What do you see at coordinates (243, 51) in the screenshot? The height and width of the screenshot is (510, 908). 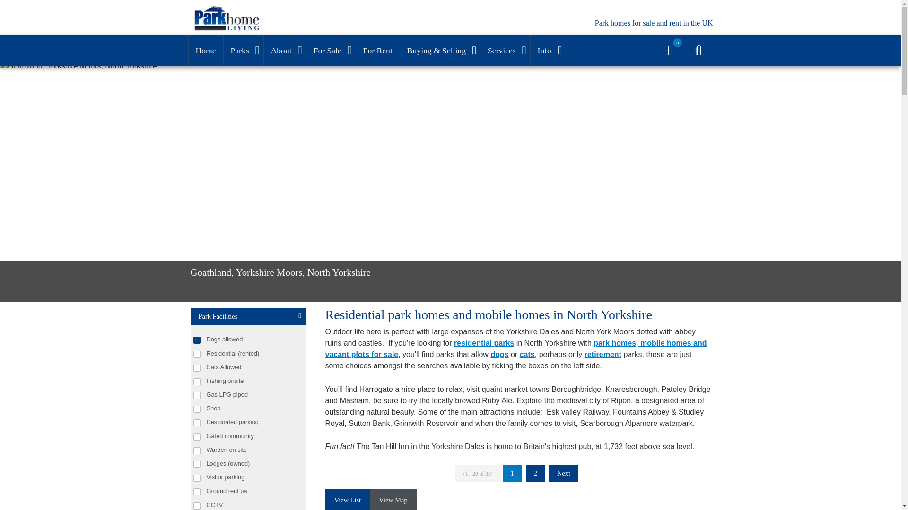 I see `Parks` at bounding box center [243, 51].